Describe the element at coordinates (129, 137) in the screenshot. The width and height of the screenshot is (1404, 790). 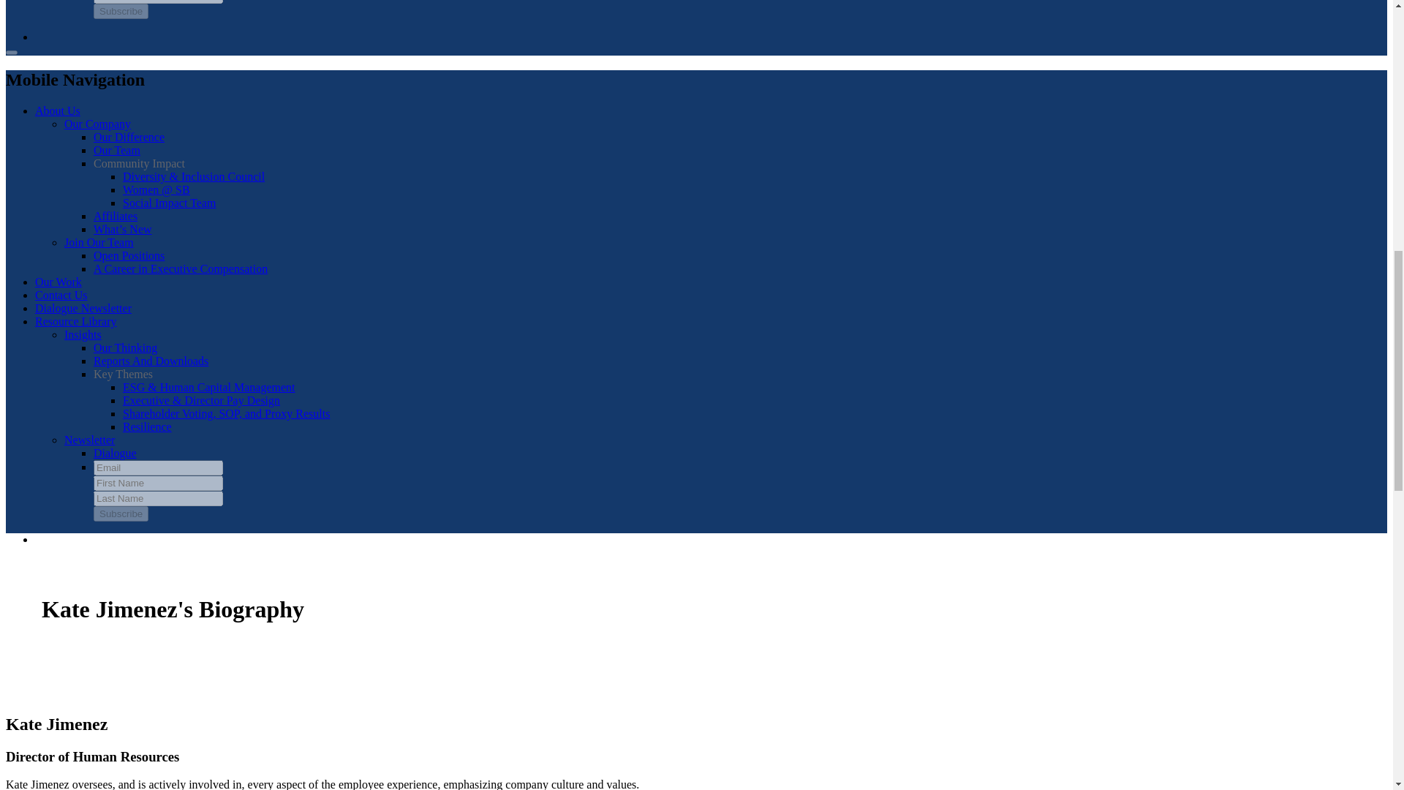
I see `Our Difference` at that location.